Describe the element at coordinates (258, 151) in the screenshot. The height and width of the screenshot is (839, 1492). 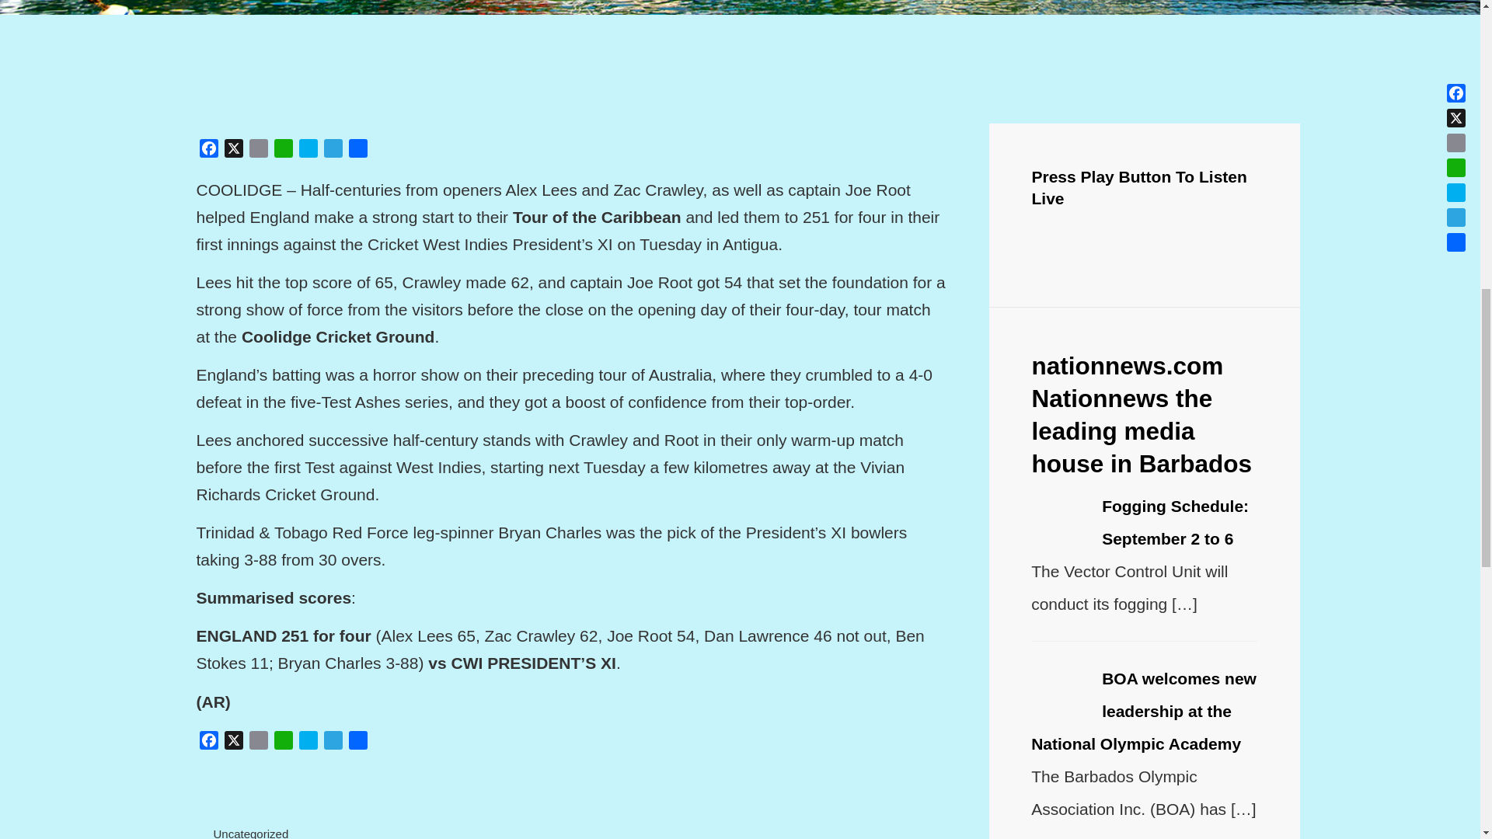
I see `Email` at that location.